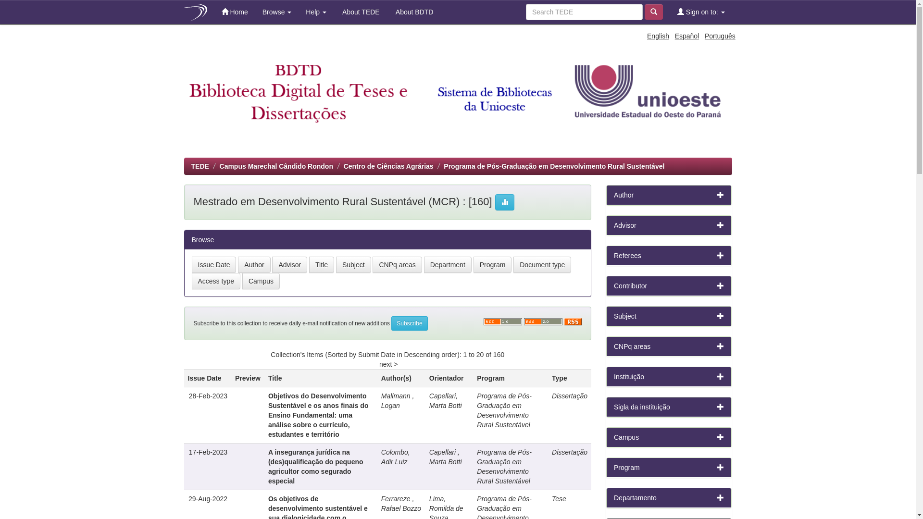 The image size is (923, 519). I want to click on Ferrareze , Rafael Bozzo, so click(401, 504).